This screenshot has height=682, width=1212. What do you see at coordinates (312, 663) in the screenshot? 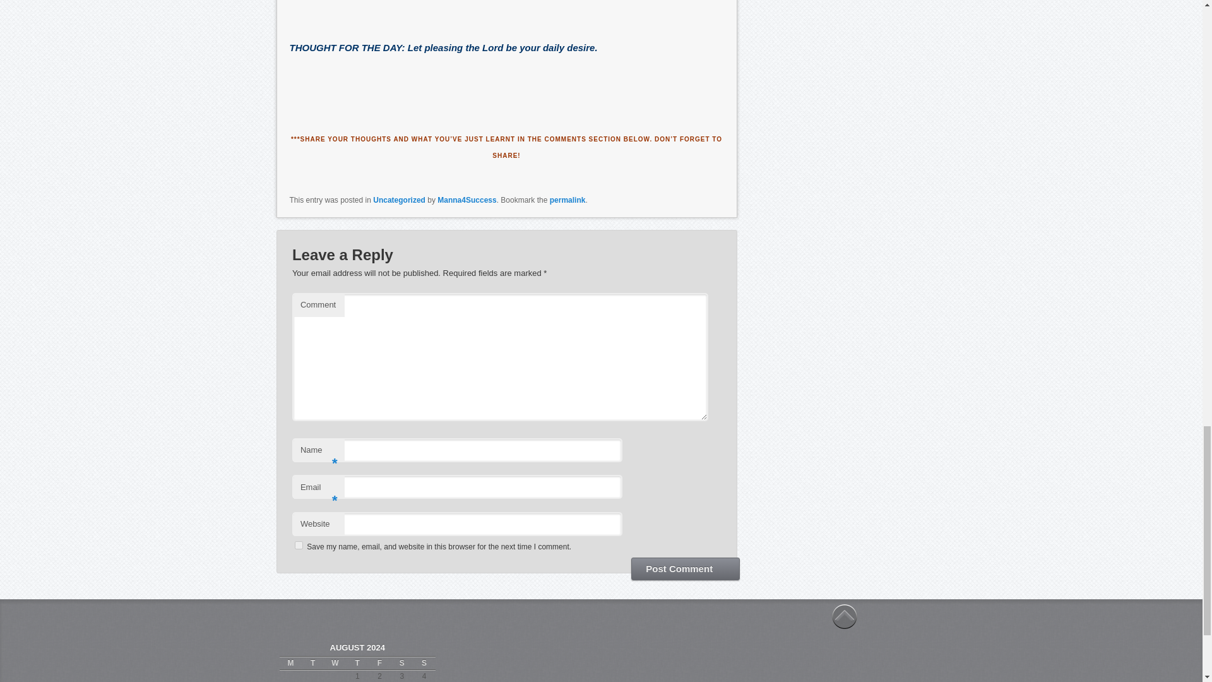
I see `Tuesday` at bounding box center [312, 663].